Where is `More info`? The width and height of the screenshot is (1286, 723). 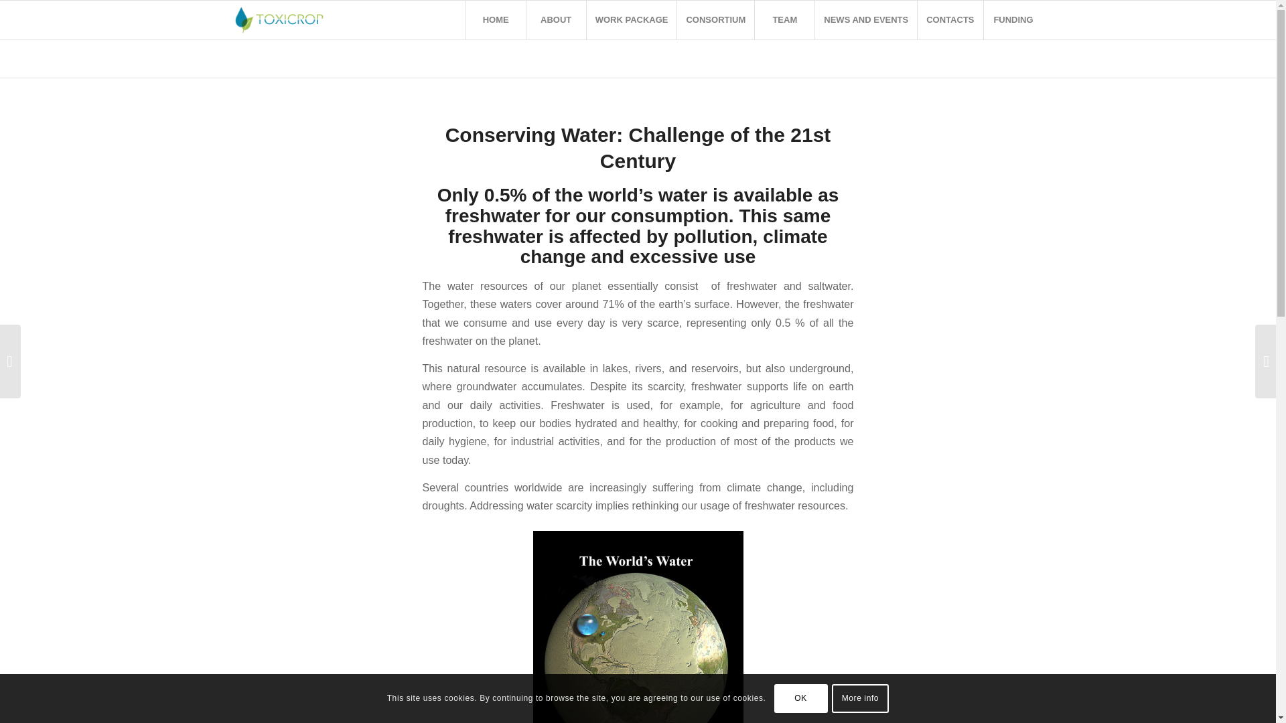
More info is located at coordinates (861, 698).